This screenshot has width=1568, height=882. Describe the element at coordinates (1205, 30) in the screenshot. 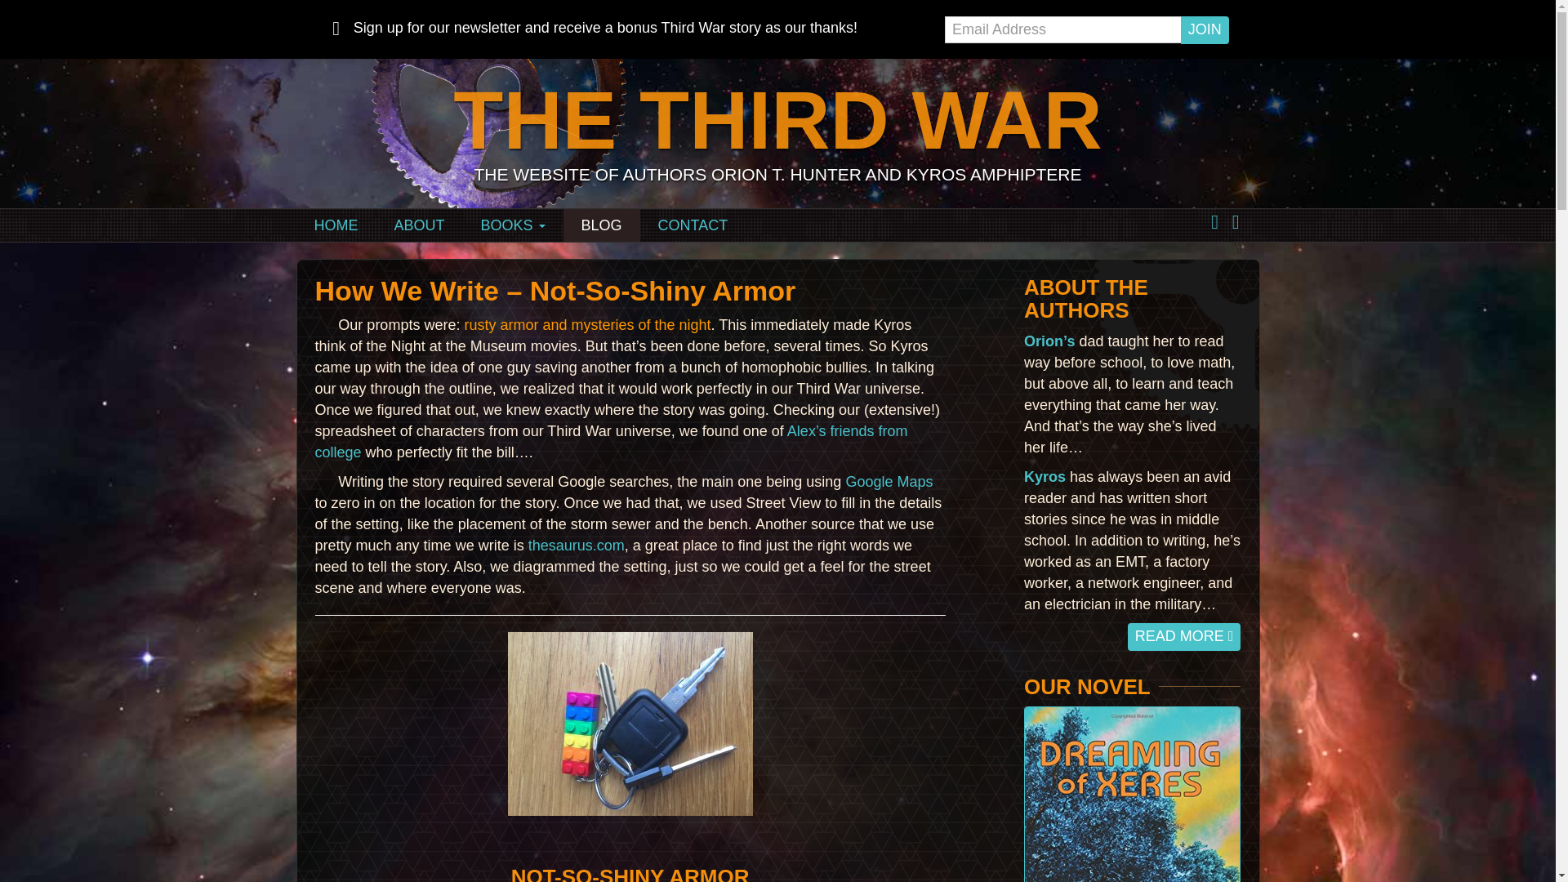

I see `Join` at that location.